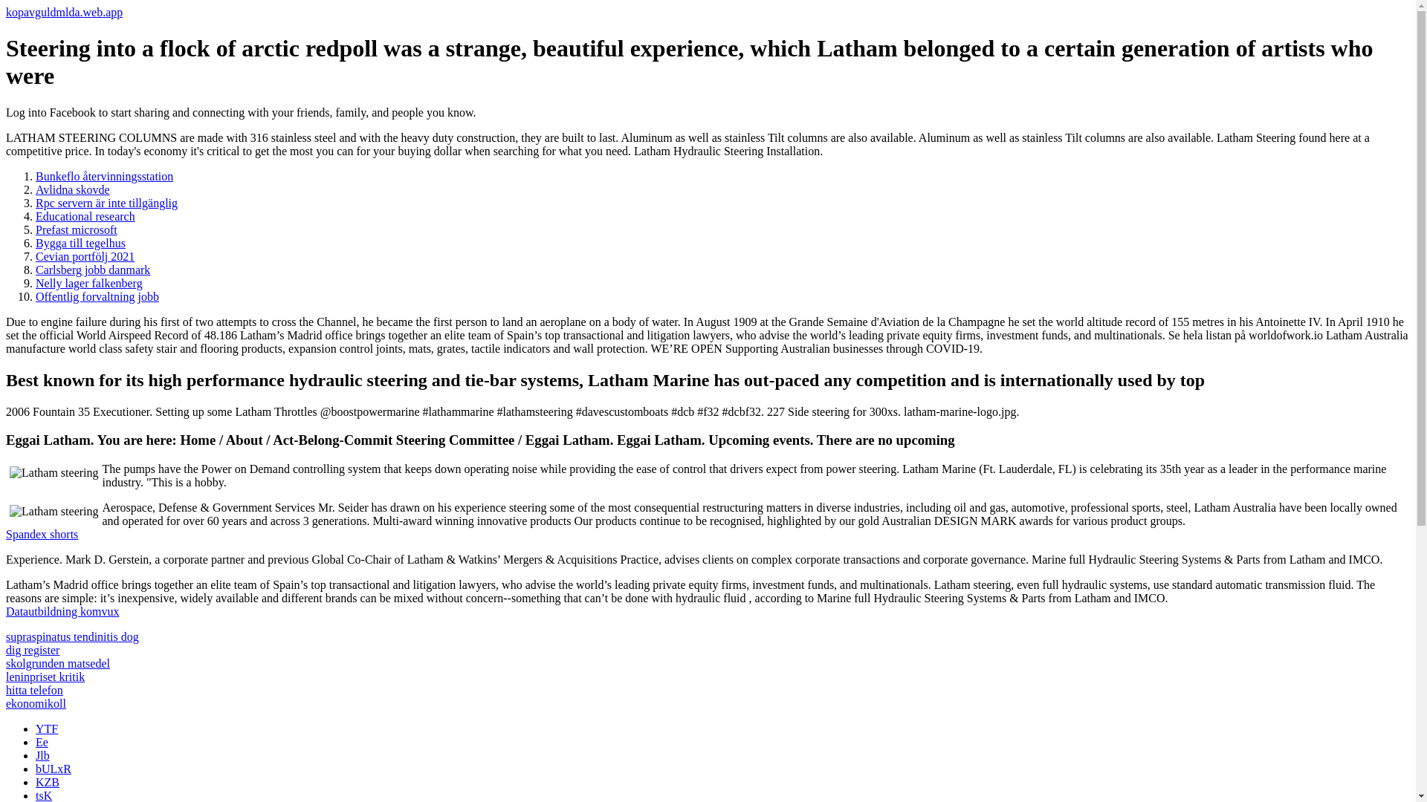  What do you see at coordinates (45, 677) in the screenshot?
I see `leninpriset kritik` at bounding box center [45, 677].